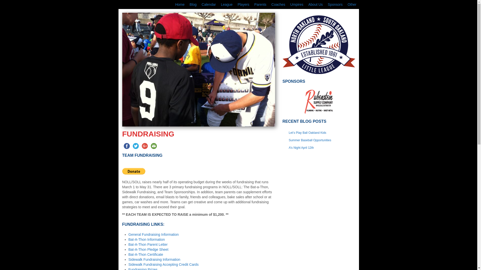  I want to click on League, so click(226, 4).